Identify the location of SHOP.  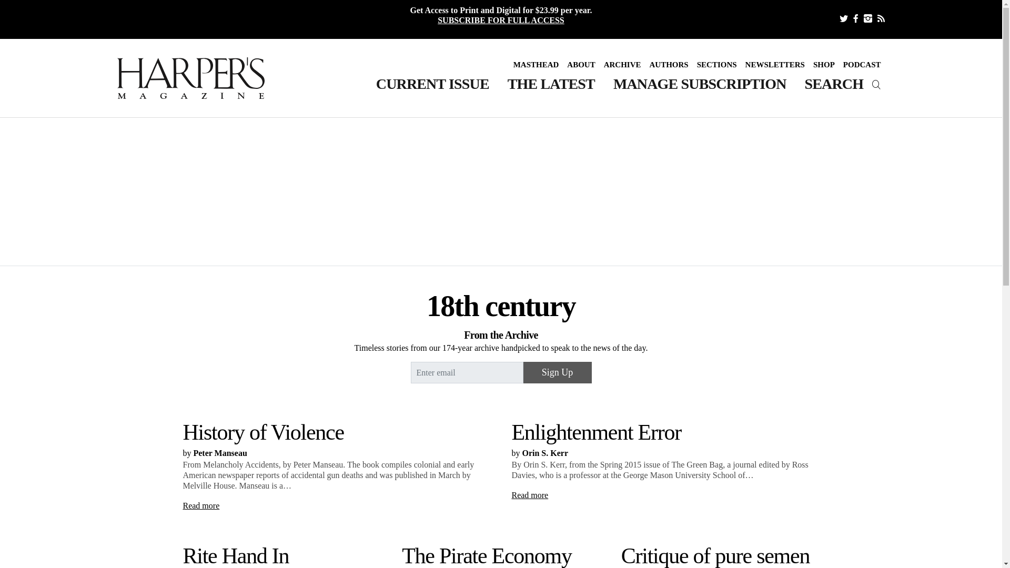
(824, 64).